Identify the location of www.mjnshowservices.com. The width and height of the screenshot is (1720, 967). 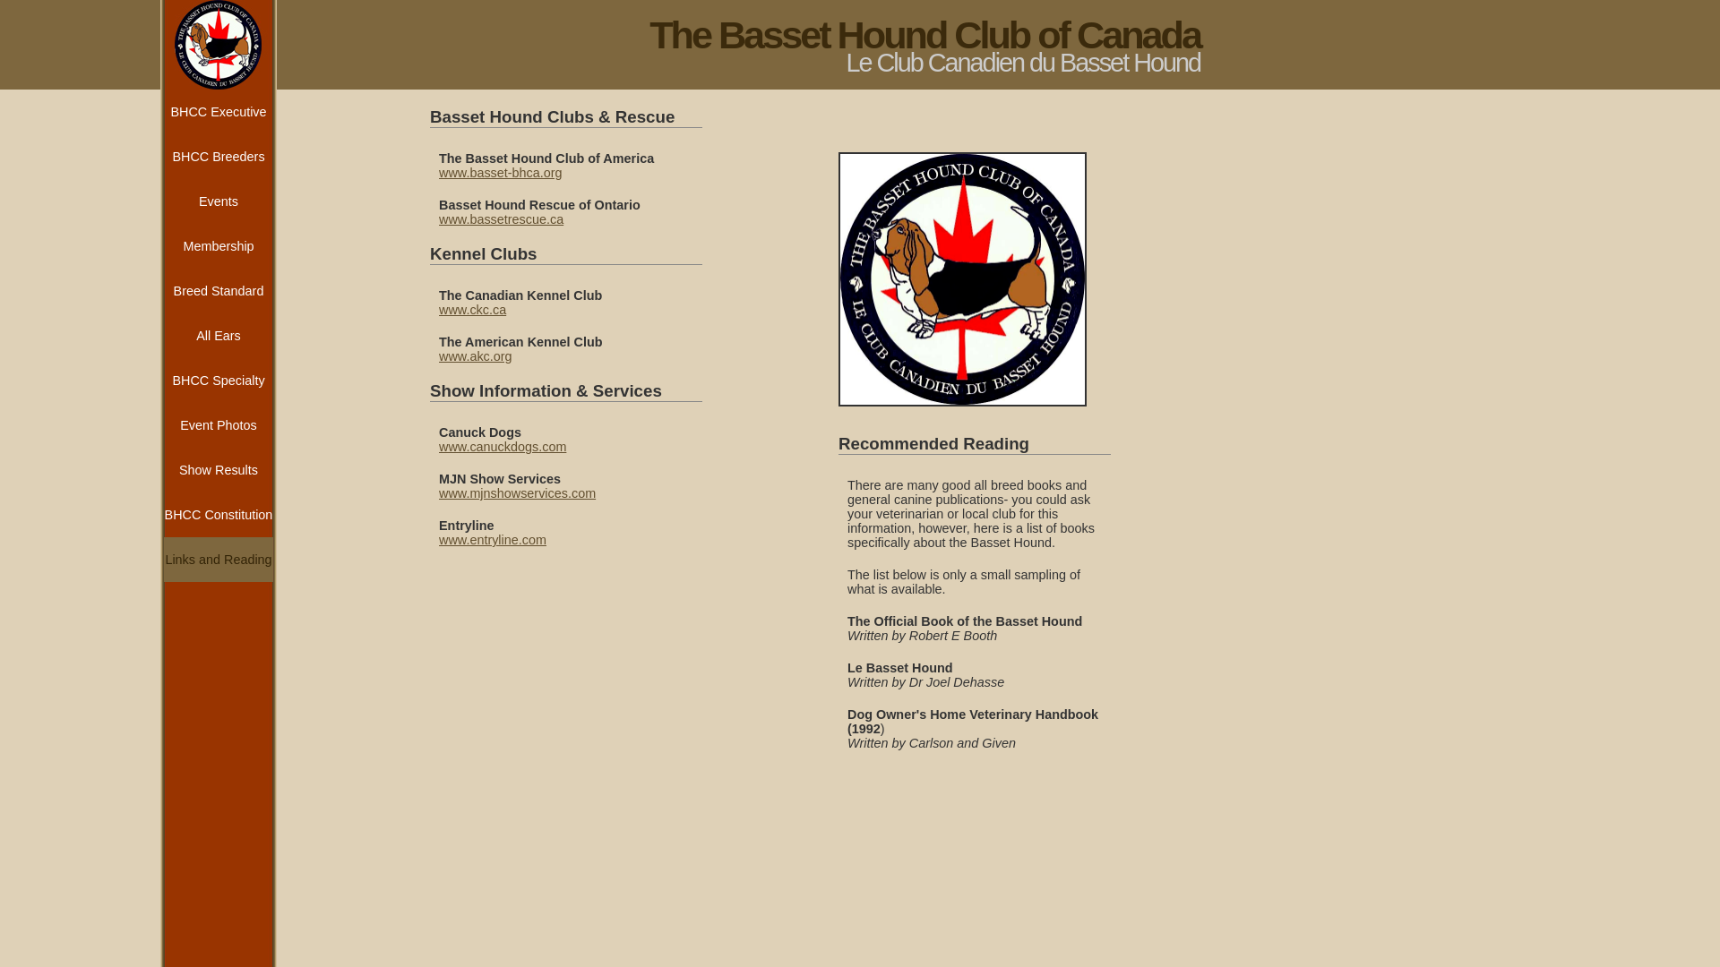
(517, 493).